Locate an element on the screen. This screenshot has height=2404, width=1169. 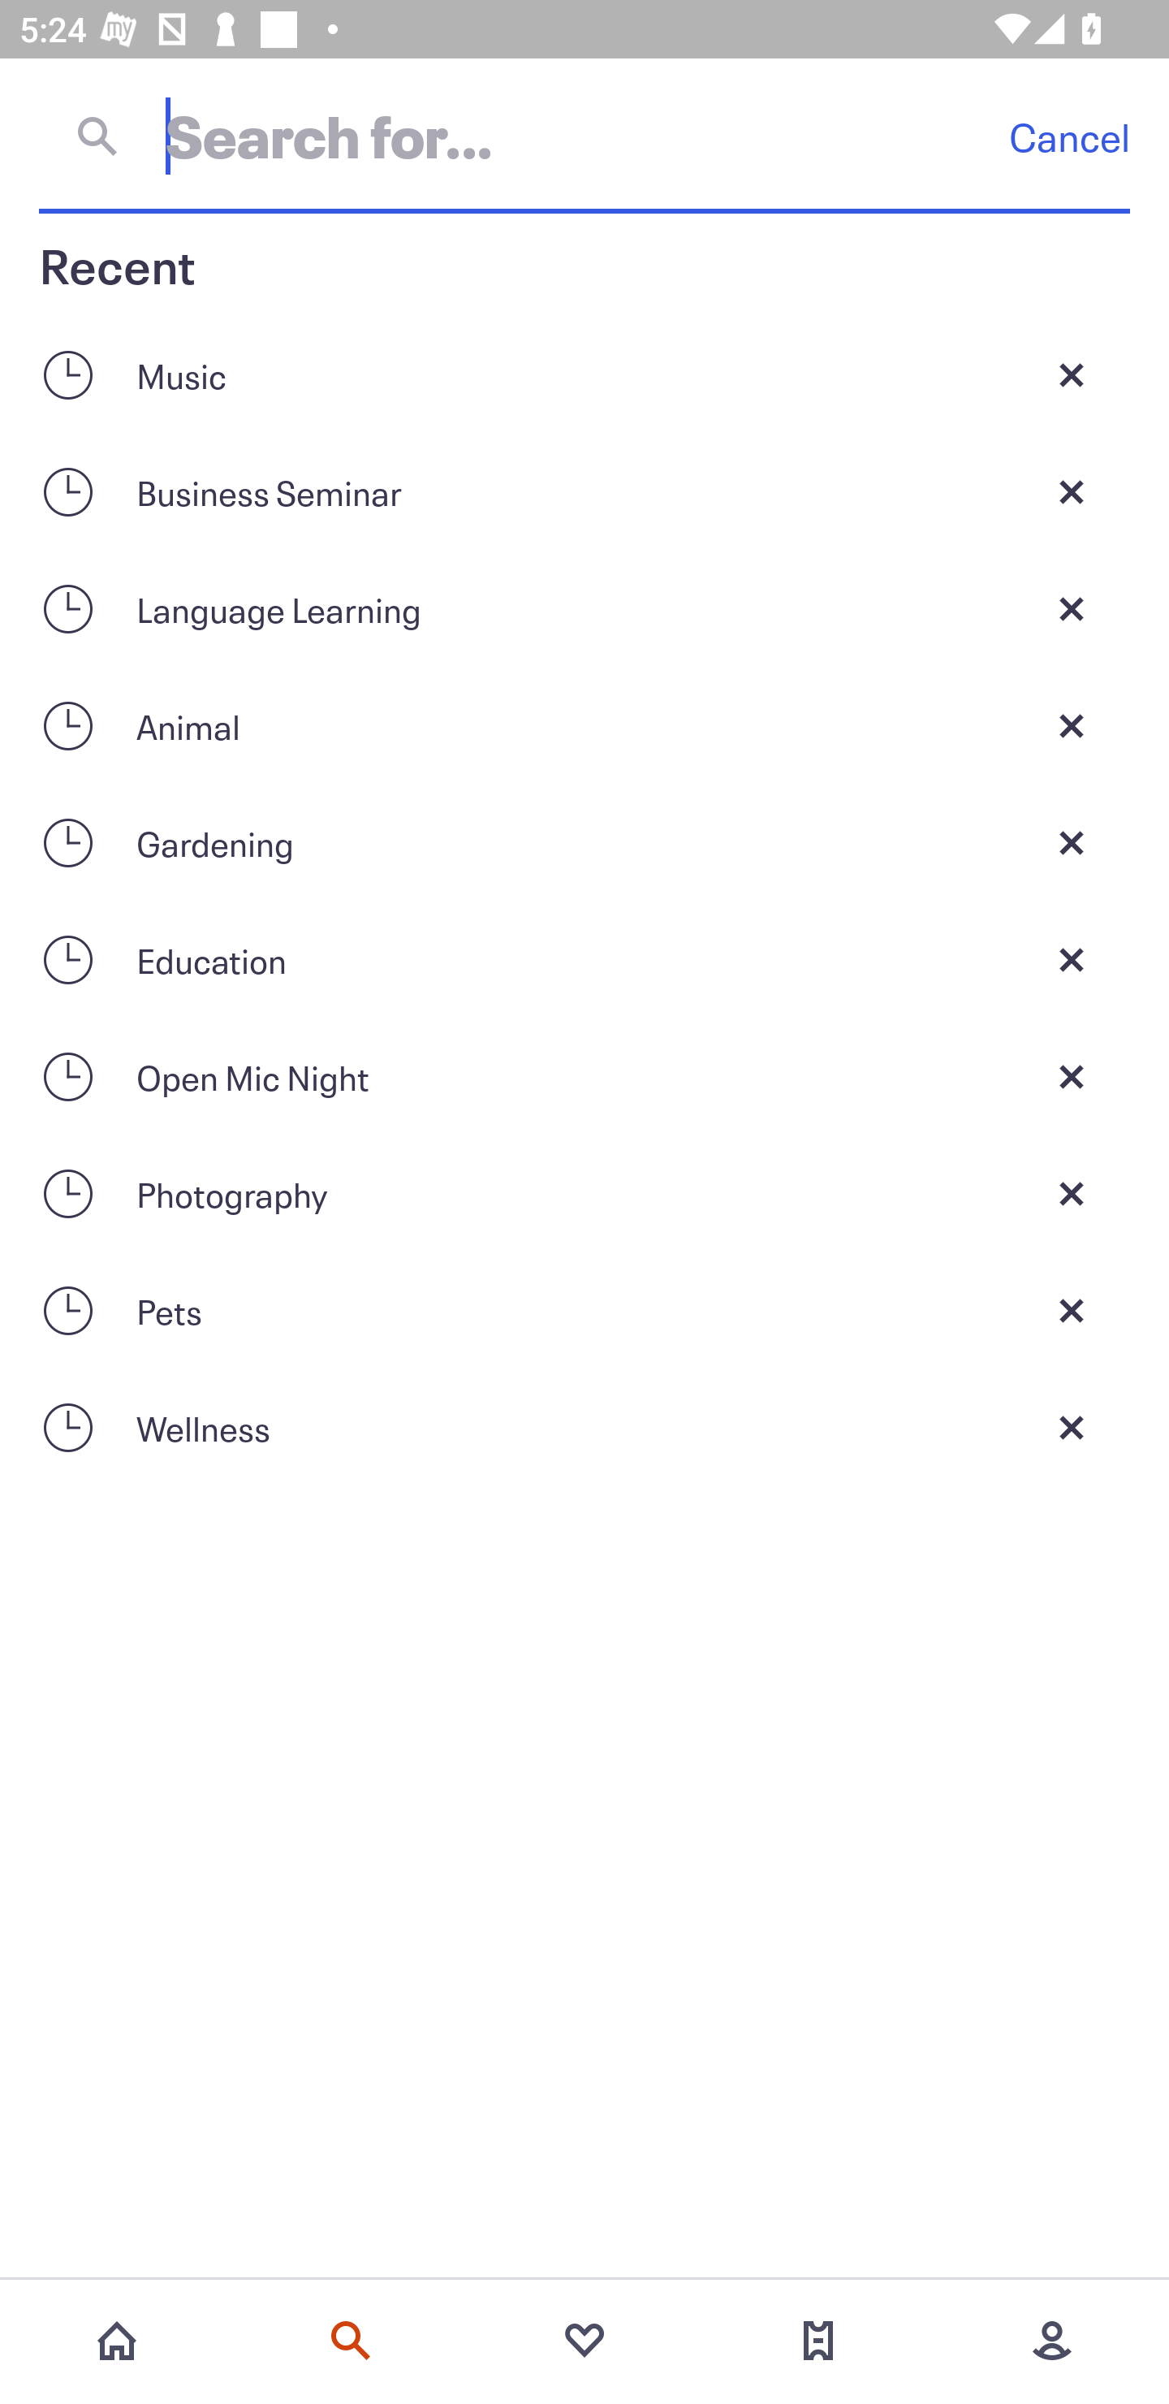
Close current screen is located at coordinates (1072, 1077).